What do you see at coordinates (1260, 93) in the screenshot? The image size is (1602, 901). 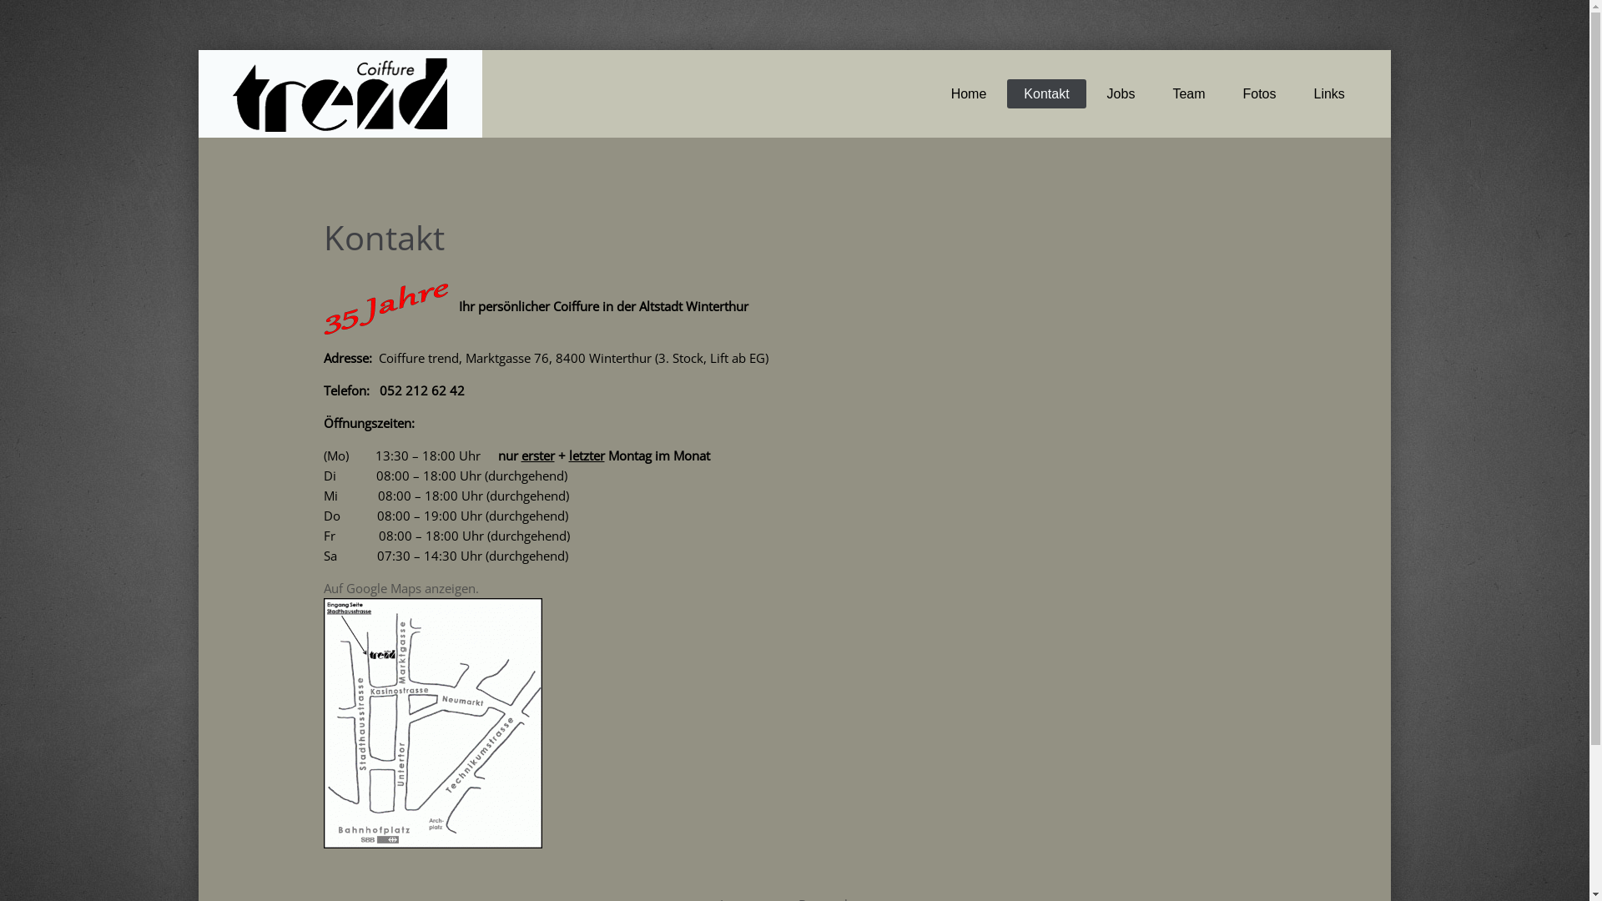 I see `Fotos` at bounding box center [1260, 93].